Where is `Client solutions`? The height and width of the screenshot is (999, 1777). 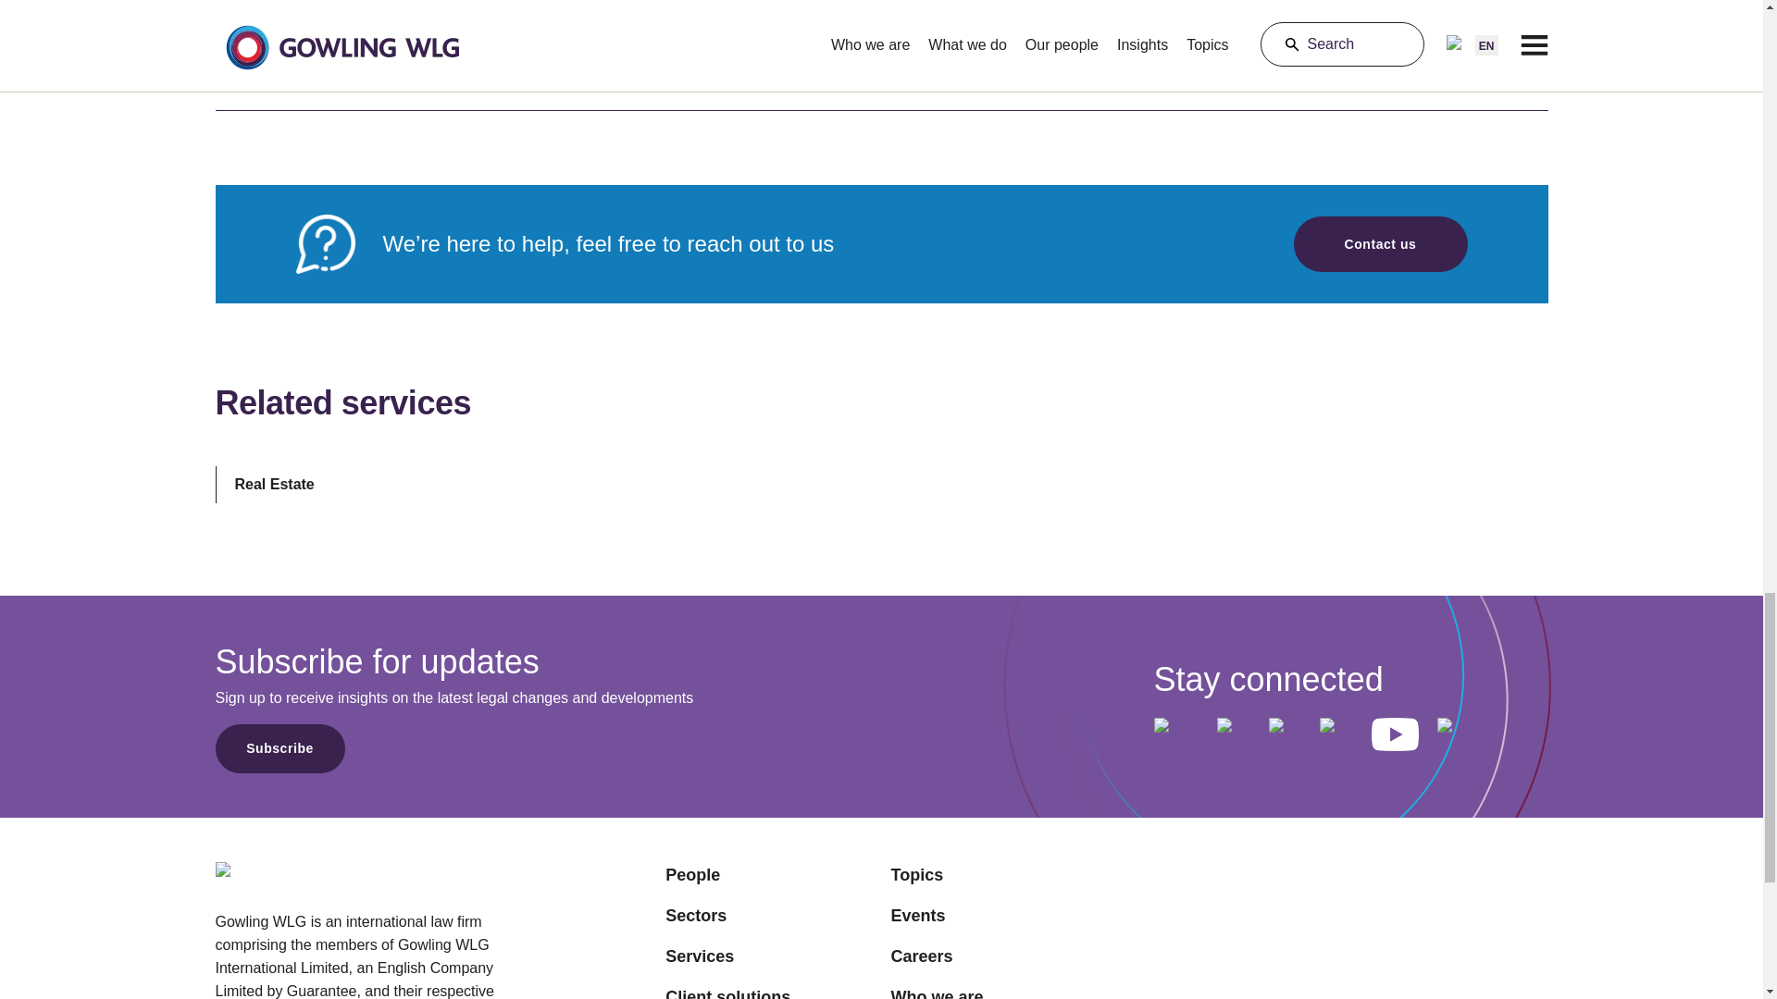
Client solutions is located at coordinates (727, 992).